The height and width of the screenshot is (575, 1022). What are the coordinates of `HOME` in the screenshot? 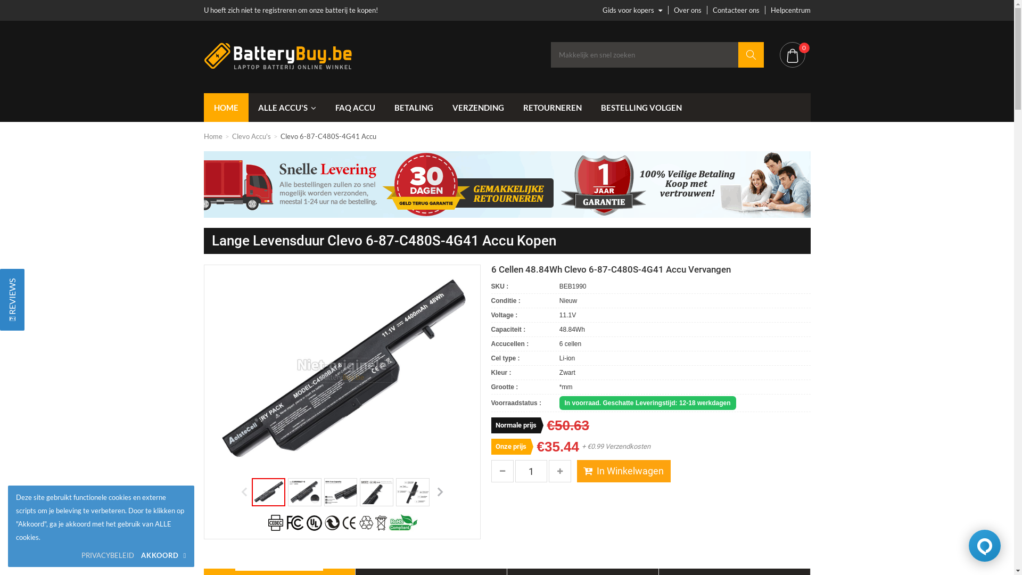 It's located at (226, 108).